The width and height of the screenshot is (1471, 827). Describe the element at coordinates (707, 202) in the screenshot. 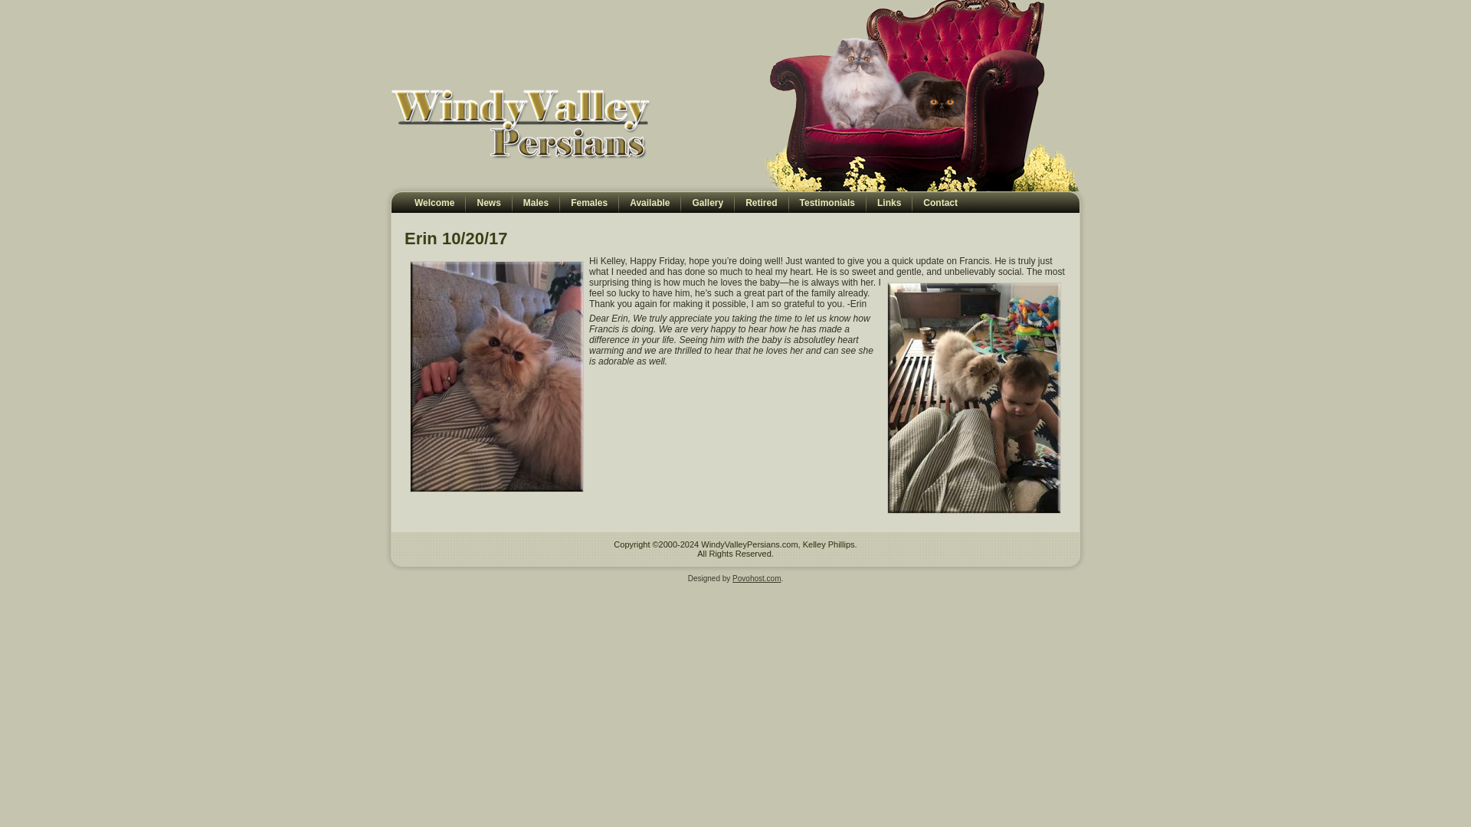

I see `Gallery` at that location.